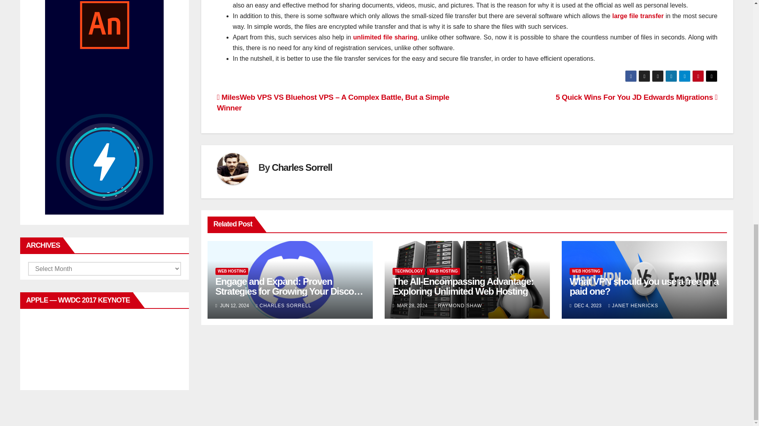 Image resolution: width=759 pixels, height=426 pixels. What do you see at coordinates (644, 286) in the screenshot?
I see `Permalink to: What VPN should you use a free or a paid one?` at bounding box center [644, 286].